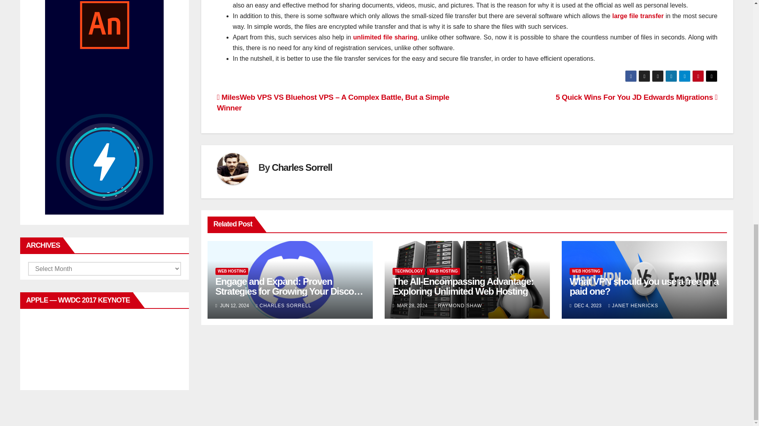 Image resolution: width=759 pixels, height=426 pixels. What do you see at coordinates (644, 286) in the screenshot?
I see `Permalink to: What VPN should you use a free or a paid one?` at bounding box center [644, 286].